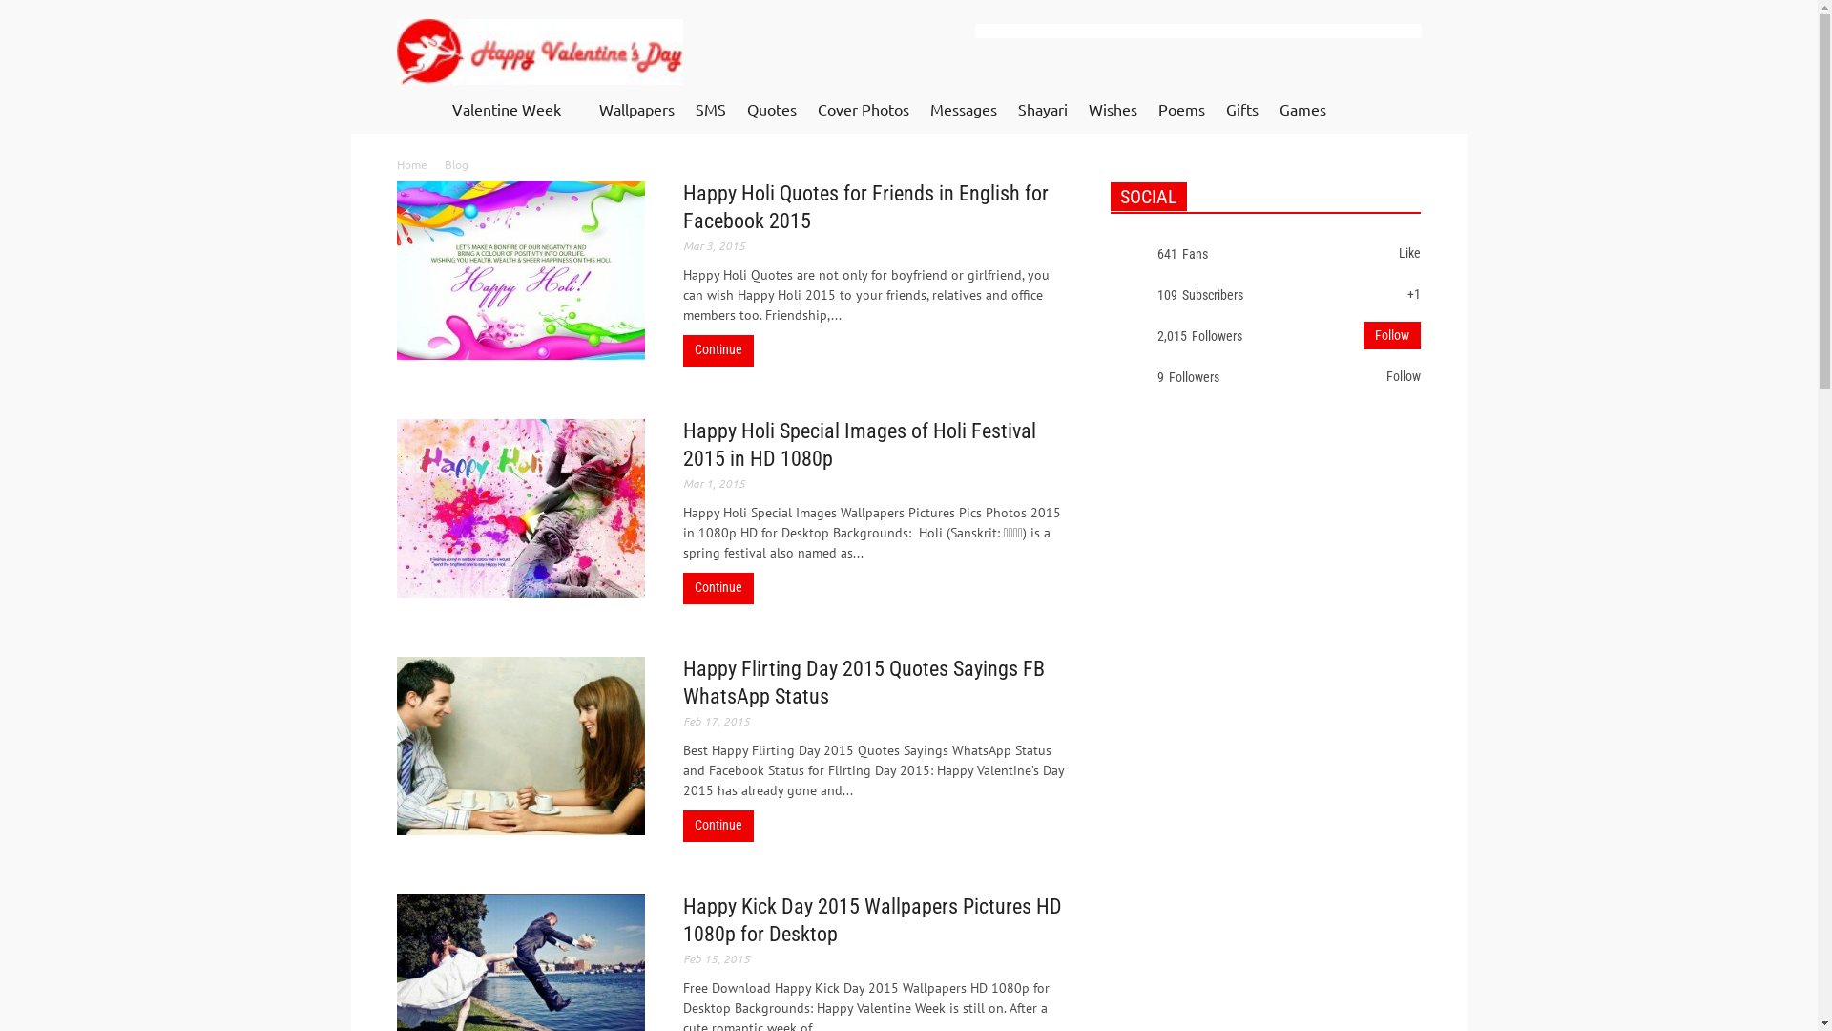 The width and height of the screenshot is (1832, 1031). Describe the element at coordinates (872, 920) in the screenshot. I see `Happy Kick Day 2015 Wallpapers Pictures HD 1080p for Desktop` at that location.